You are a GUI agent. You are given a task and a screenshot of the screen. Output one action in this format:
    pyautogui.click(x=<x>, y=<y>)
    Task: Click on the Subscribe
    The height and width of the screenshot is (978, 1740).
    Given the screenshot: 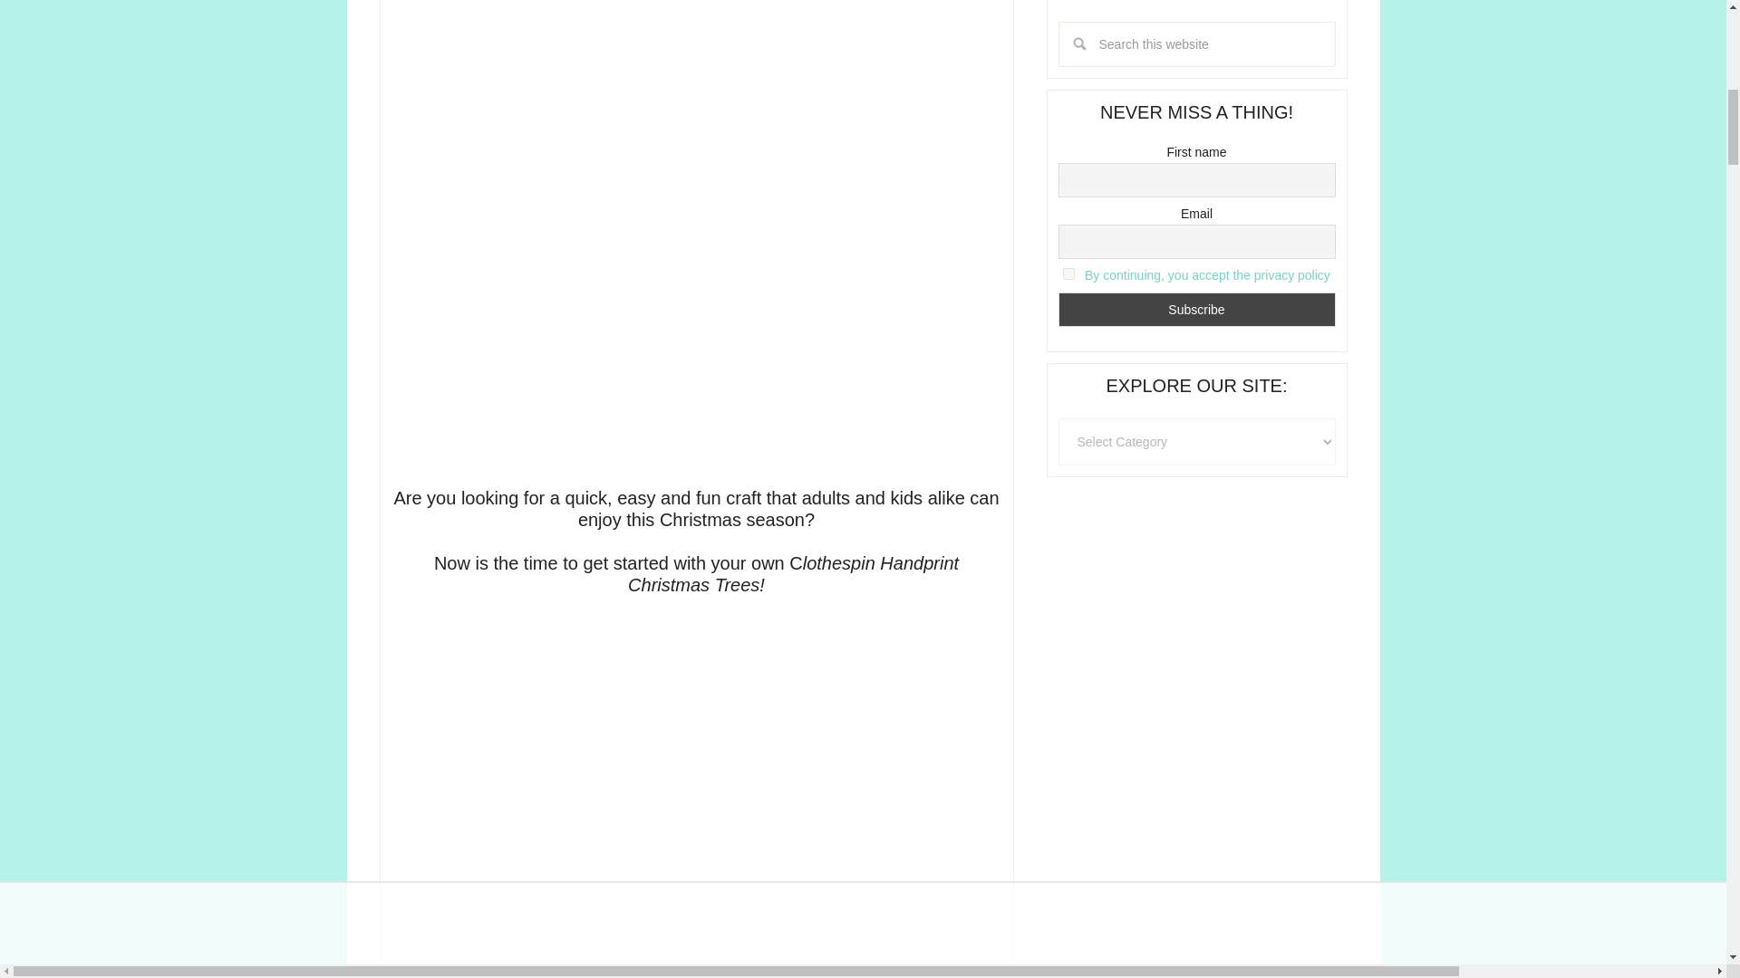 What is the action you would take?
    pyautogui.click(x=1196, y=308)
    